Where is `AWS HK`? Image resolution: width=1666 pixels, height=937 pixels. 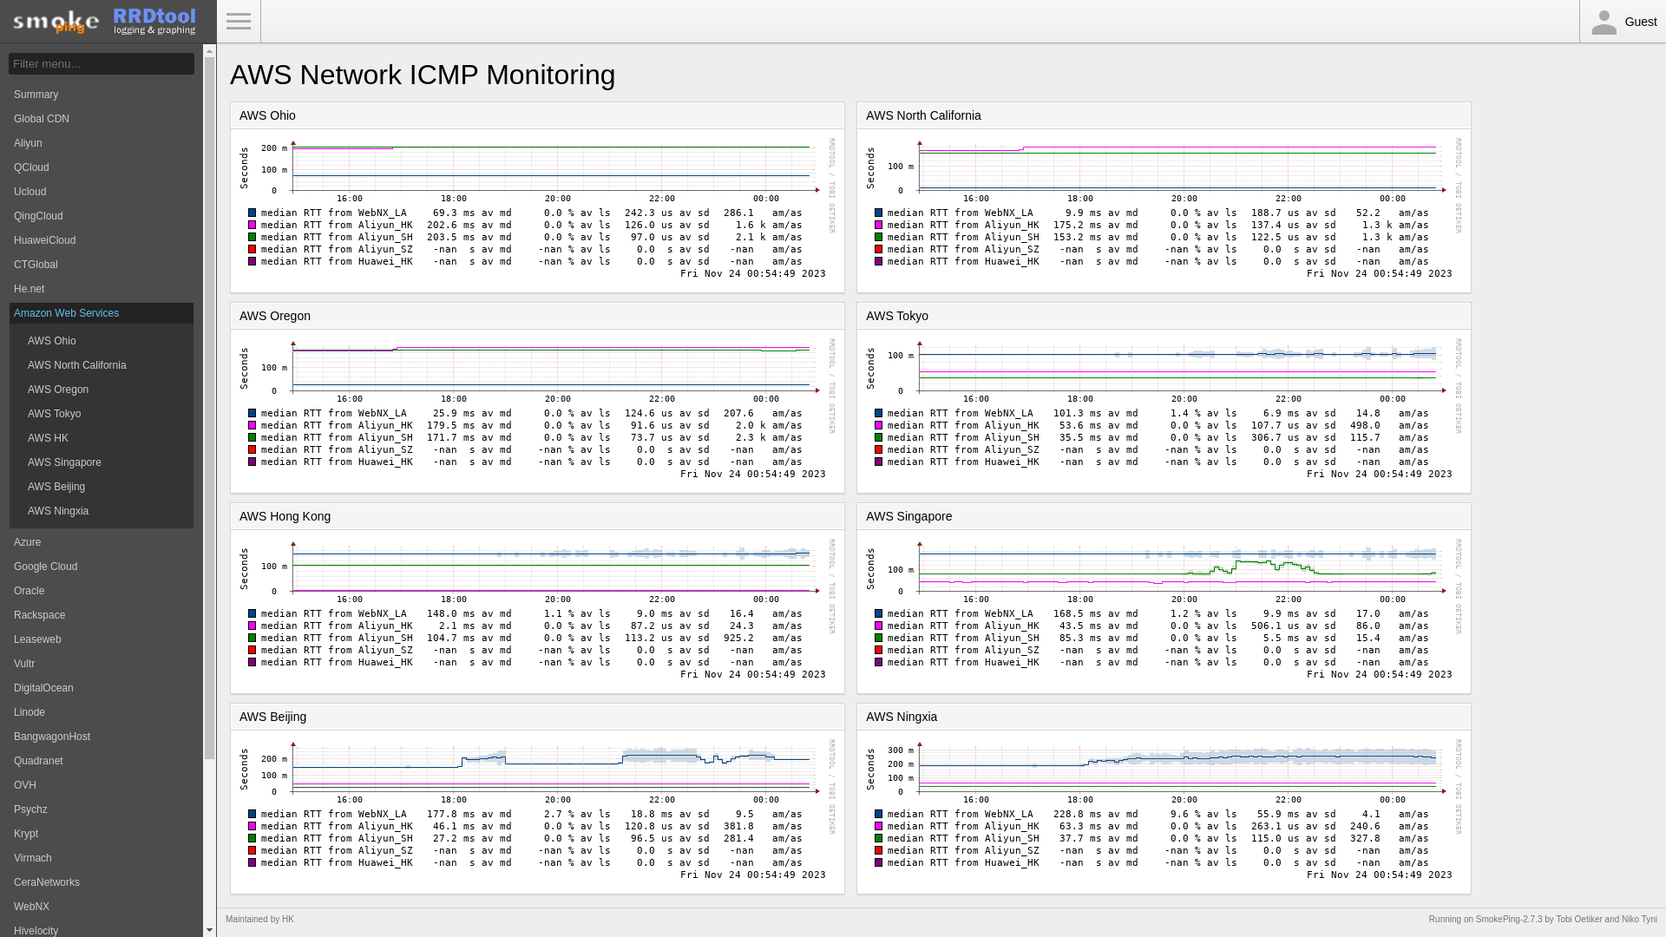 AWS HK is located at coordinates (102, 438).